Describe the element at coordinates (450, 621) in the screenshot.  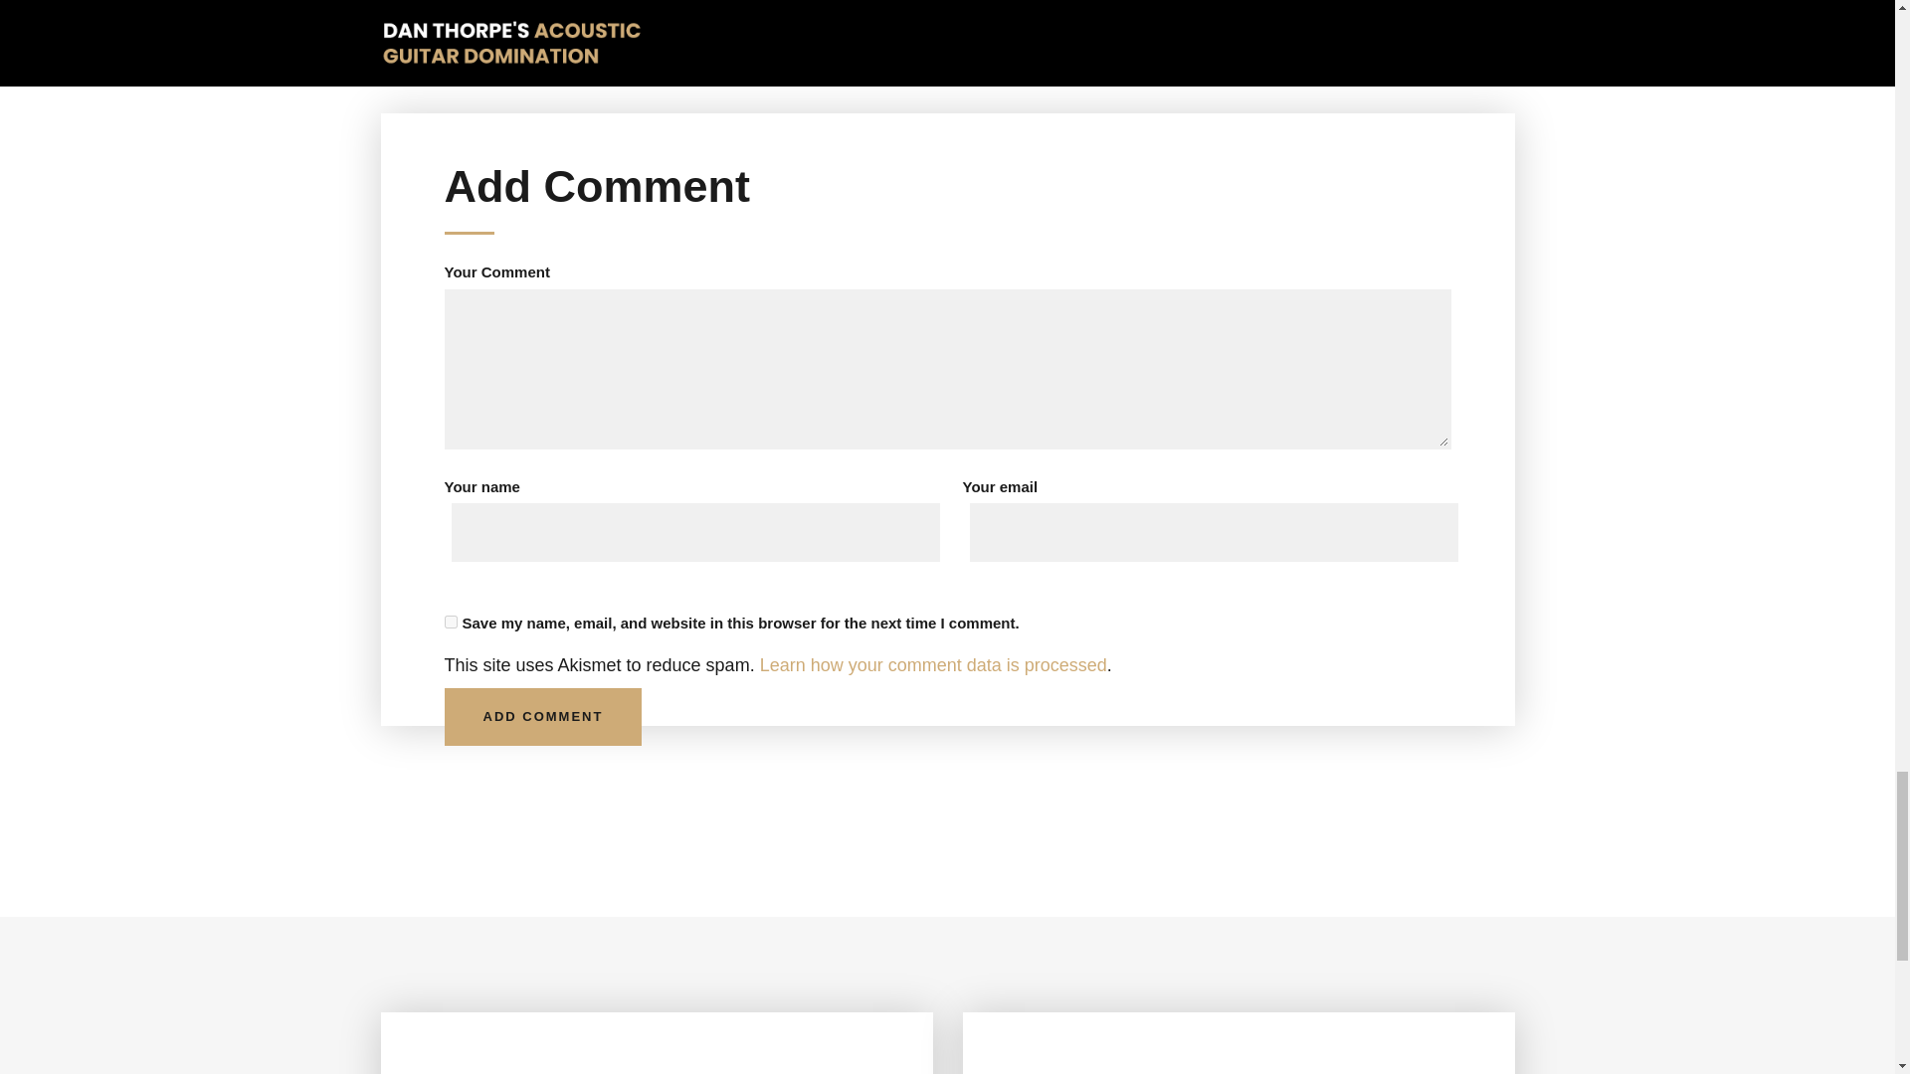
I see `yes` at that location.